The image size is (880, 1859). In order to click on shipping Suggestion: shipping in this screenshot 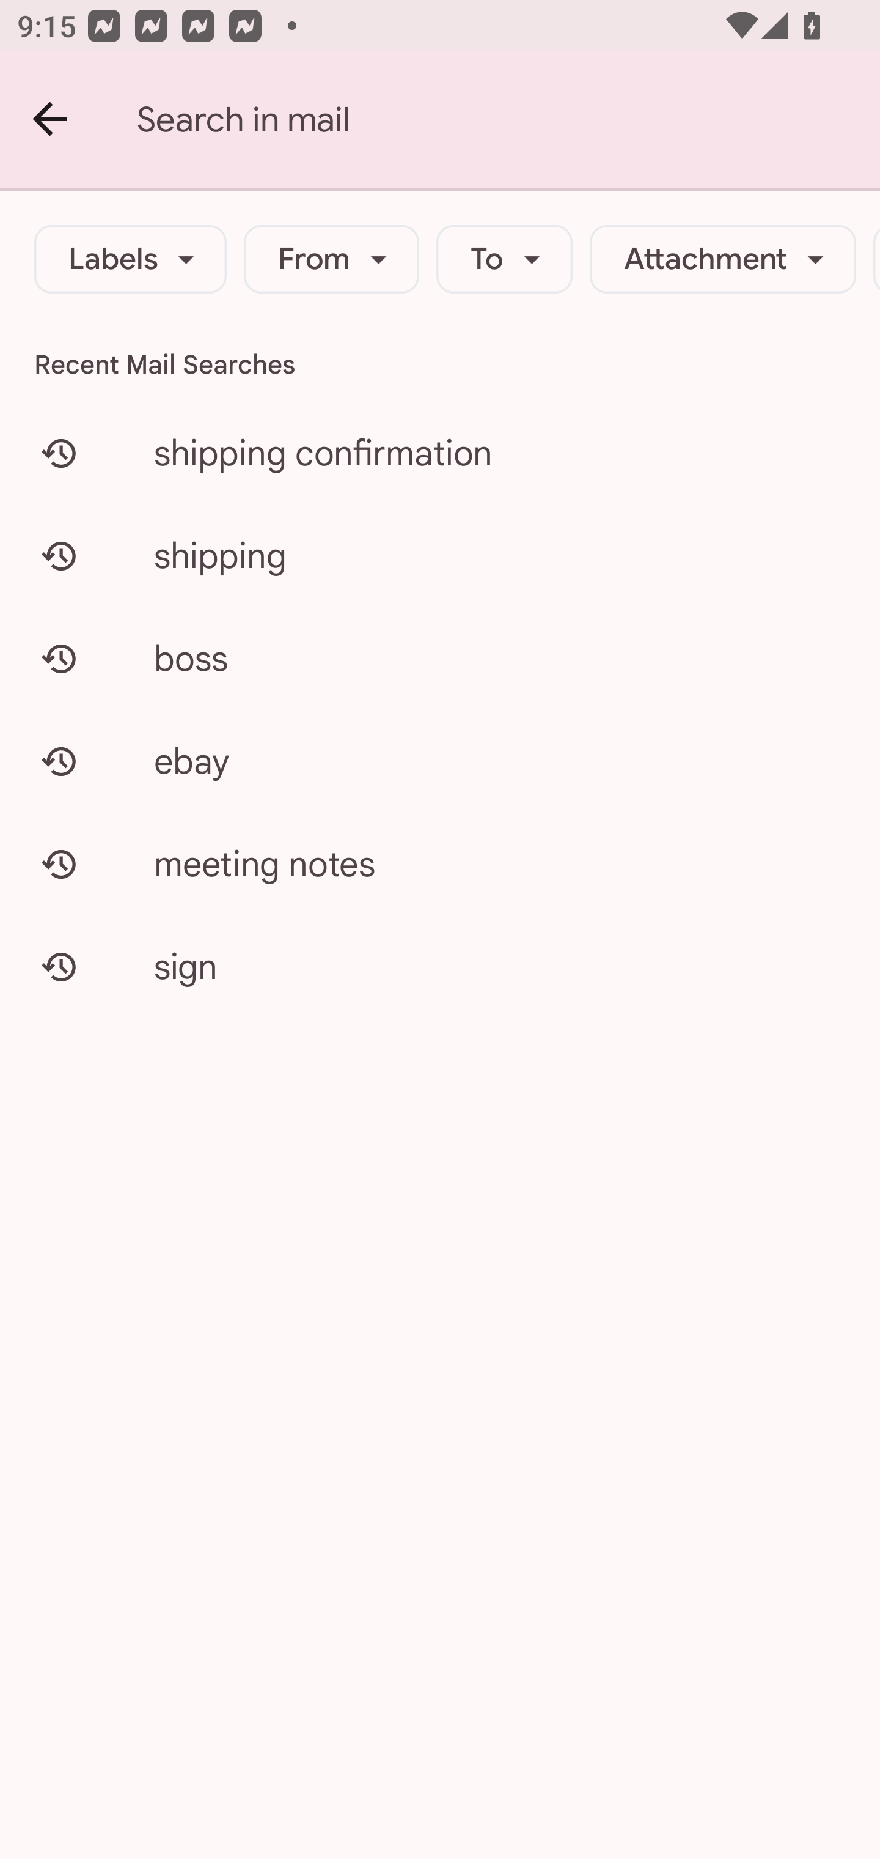, I will do `click(440, 555)`.